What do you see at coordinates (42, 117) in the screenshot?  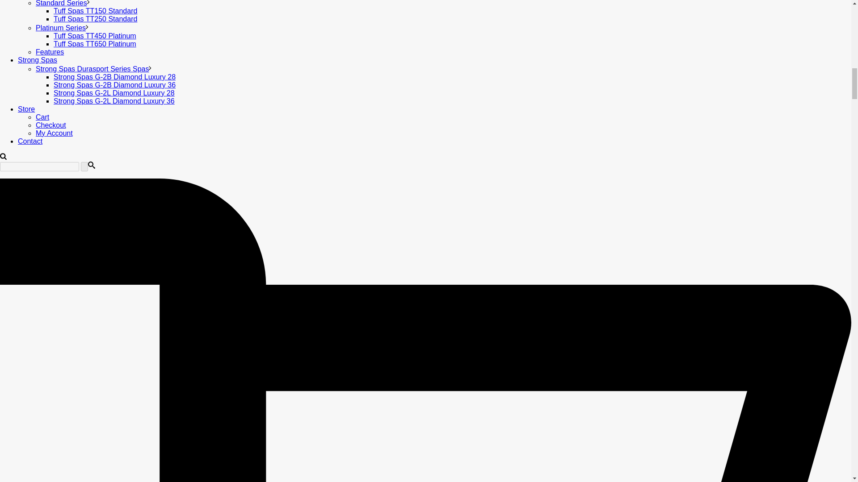 I see `Cart` at bounding box center [42, 117].